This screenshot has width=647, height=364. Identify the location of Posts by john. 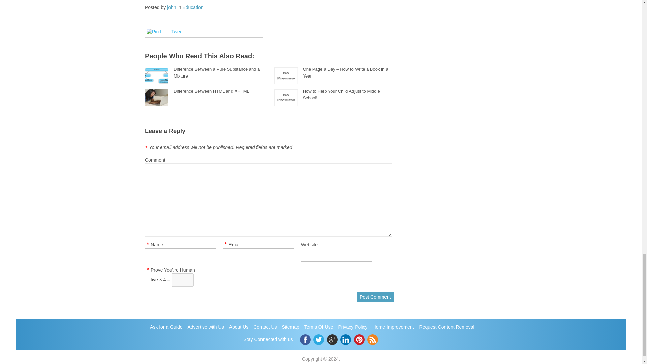
(171, 7).